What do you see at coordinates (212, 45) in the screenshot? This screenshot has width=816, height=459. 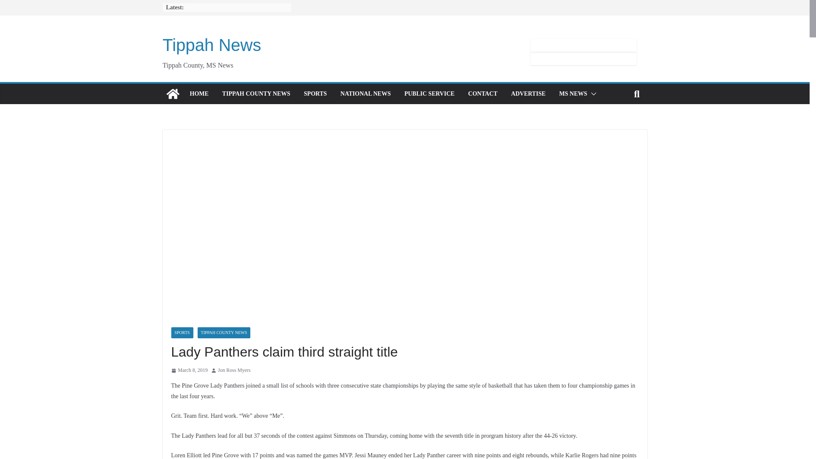 I see `Tippah News` at bounding box center [212, 45].